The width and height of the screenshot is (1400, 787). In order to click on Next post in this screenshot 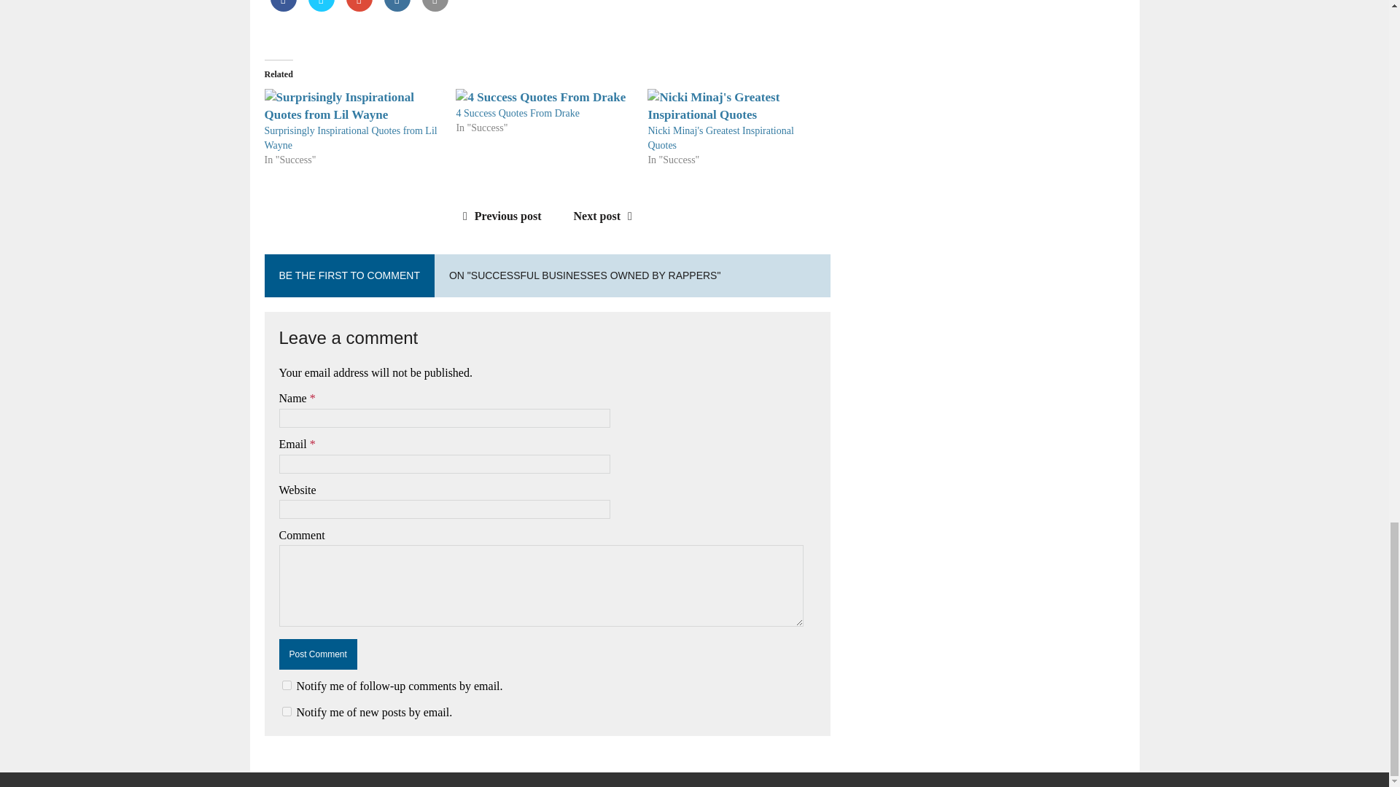, I will do `click(607, 216)`.